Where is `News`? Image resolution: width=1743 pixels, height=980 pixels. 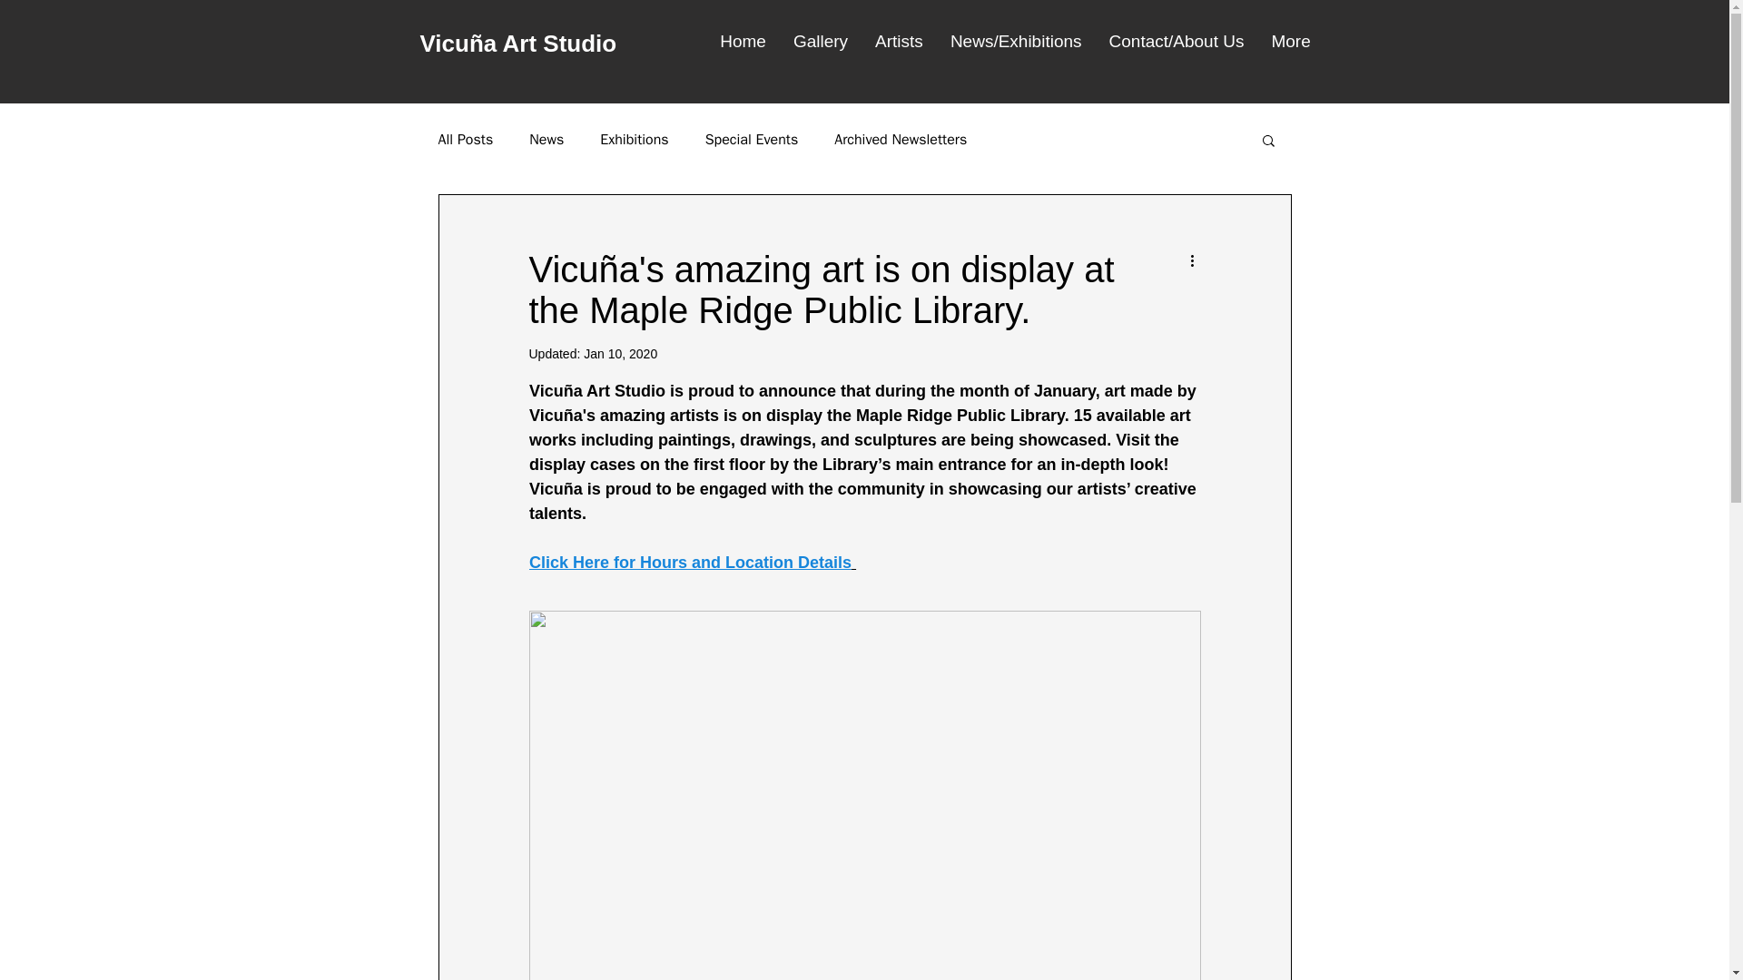 News is located at coordinates (547, 140).